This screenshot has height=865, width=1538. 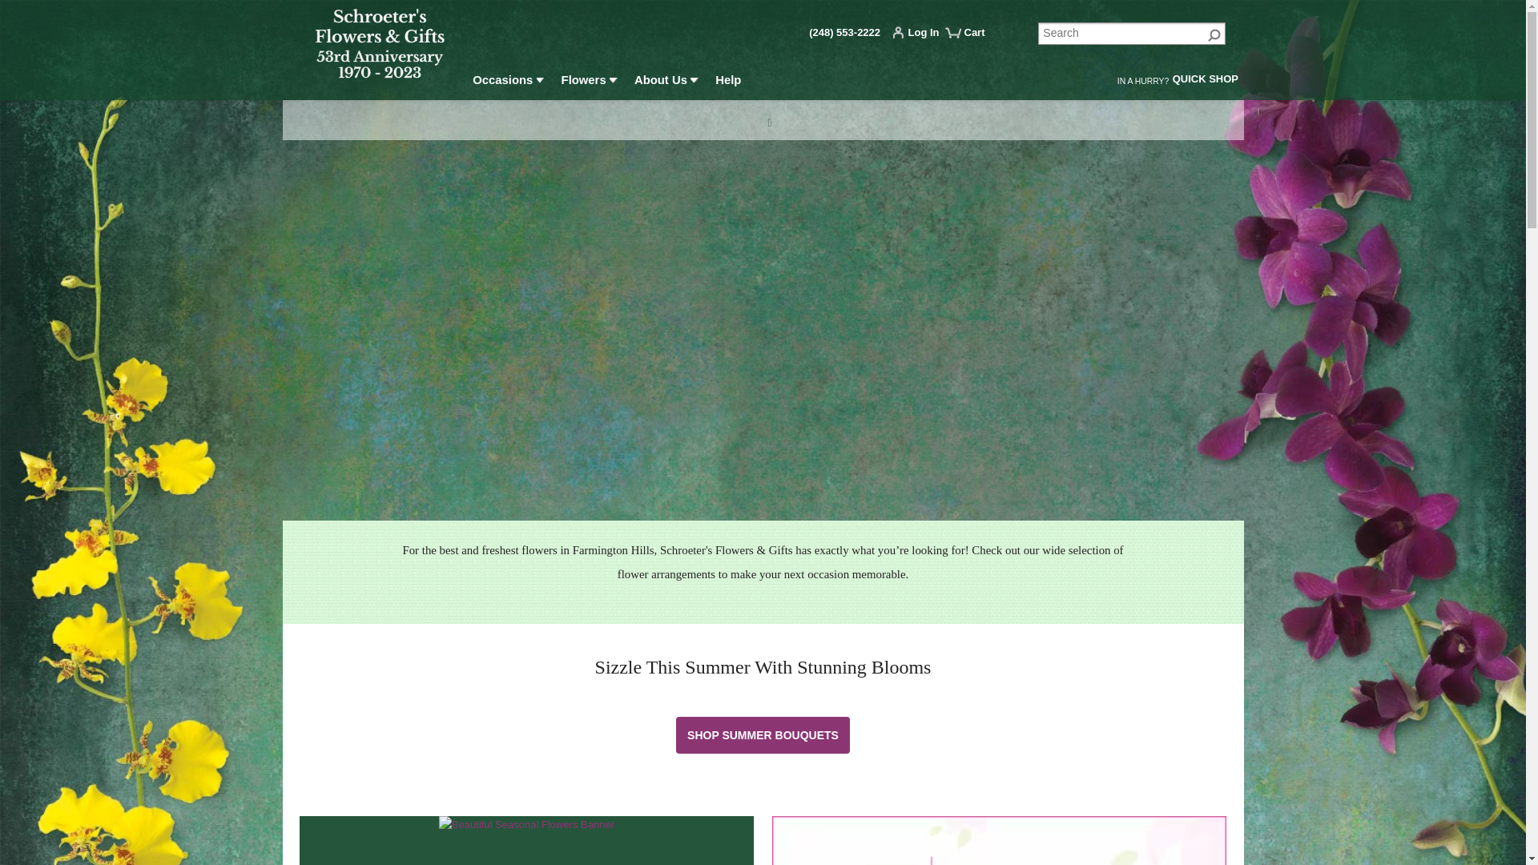 What do you see at coordinates (920, 35) in the screenshot?
I see `log In` at bounding box center [920, 35].